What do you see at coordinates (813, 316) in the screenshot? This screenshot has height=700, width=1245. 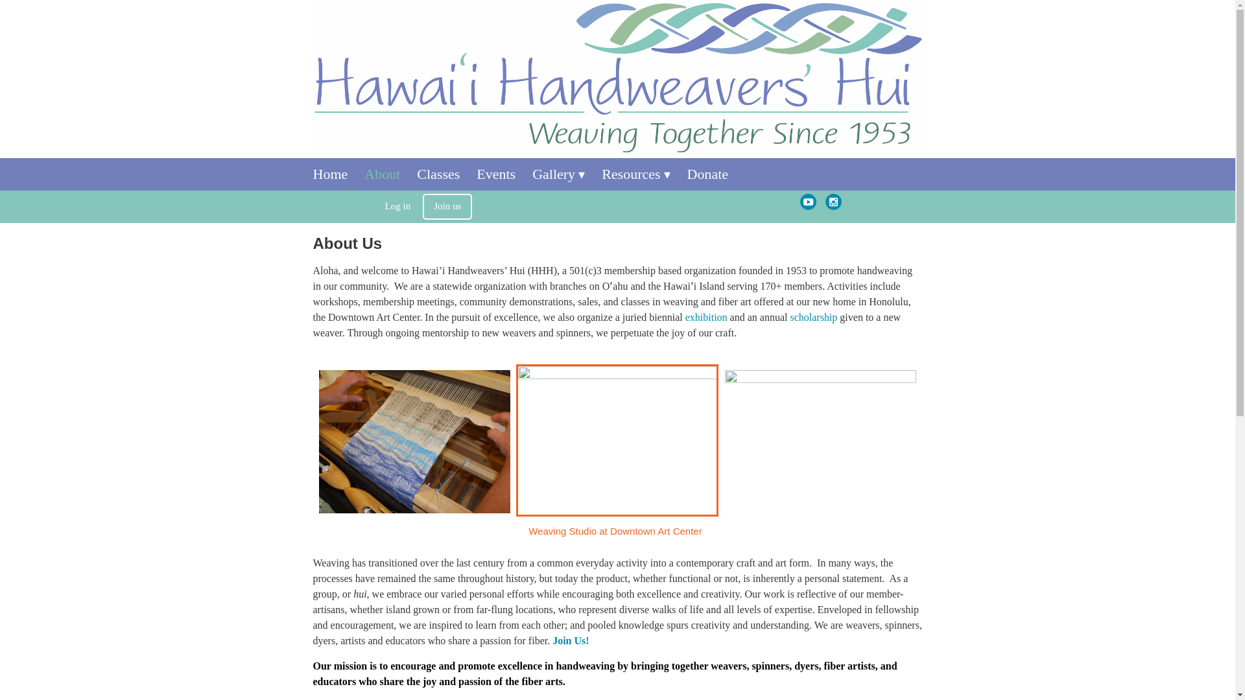 I see `scholarship` at bounding box center [813, 316].